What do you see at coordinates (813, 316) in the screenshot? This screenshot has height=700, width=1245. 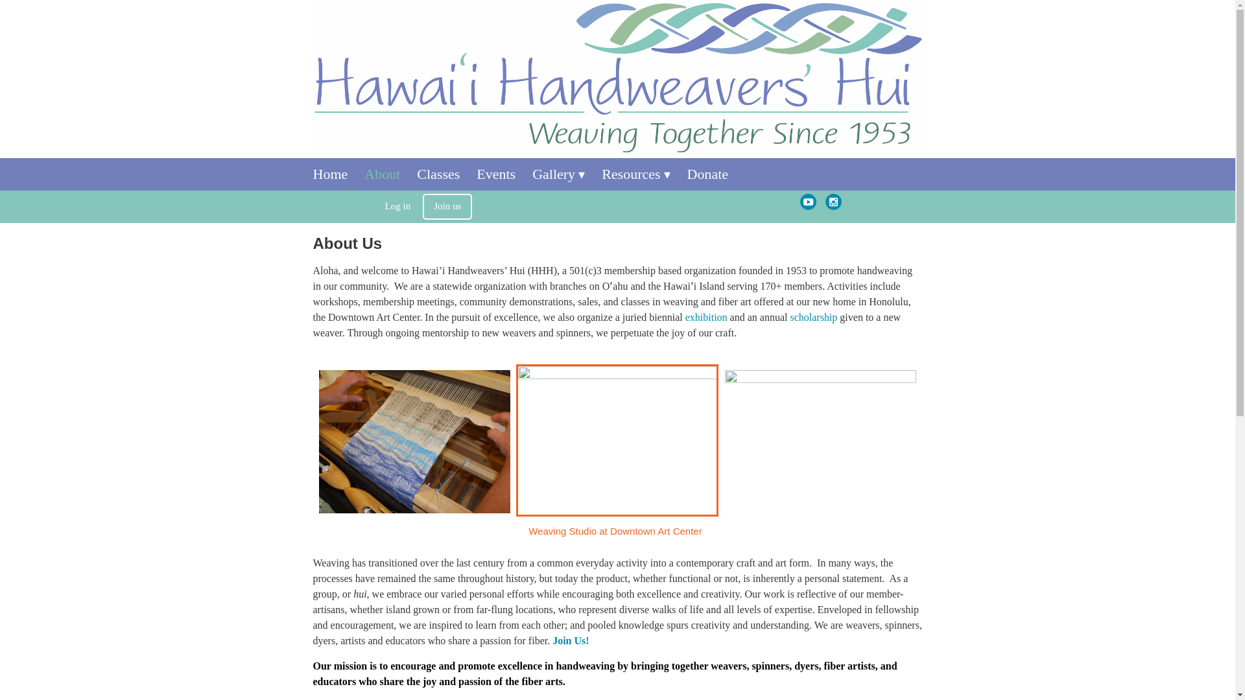 I see `scholarship` at bounding box center [813, 316].